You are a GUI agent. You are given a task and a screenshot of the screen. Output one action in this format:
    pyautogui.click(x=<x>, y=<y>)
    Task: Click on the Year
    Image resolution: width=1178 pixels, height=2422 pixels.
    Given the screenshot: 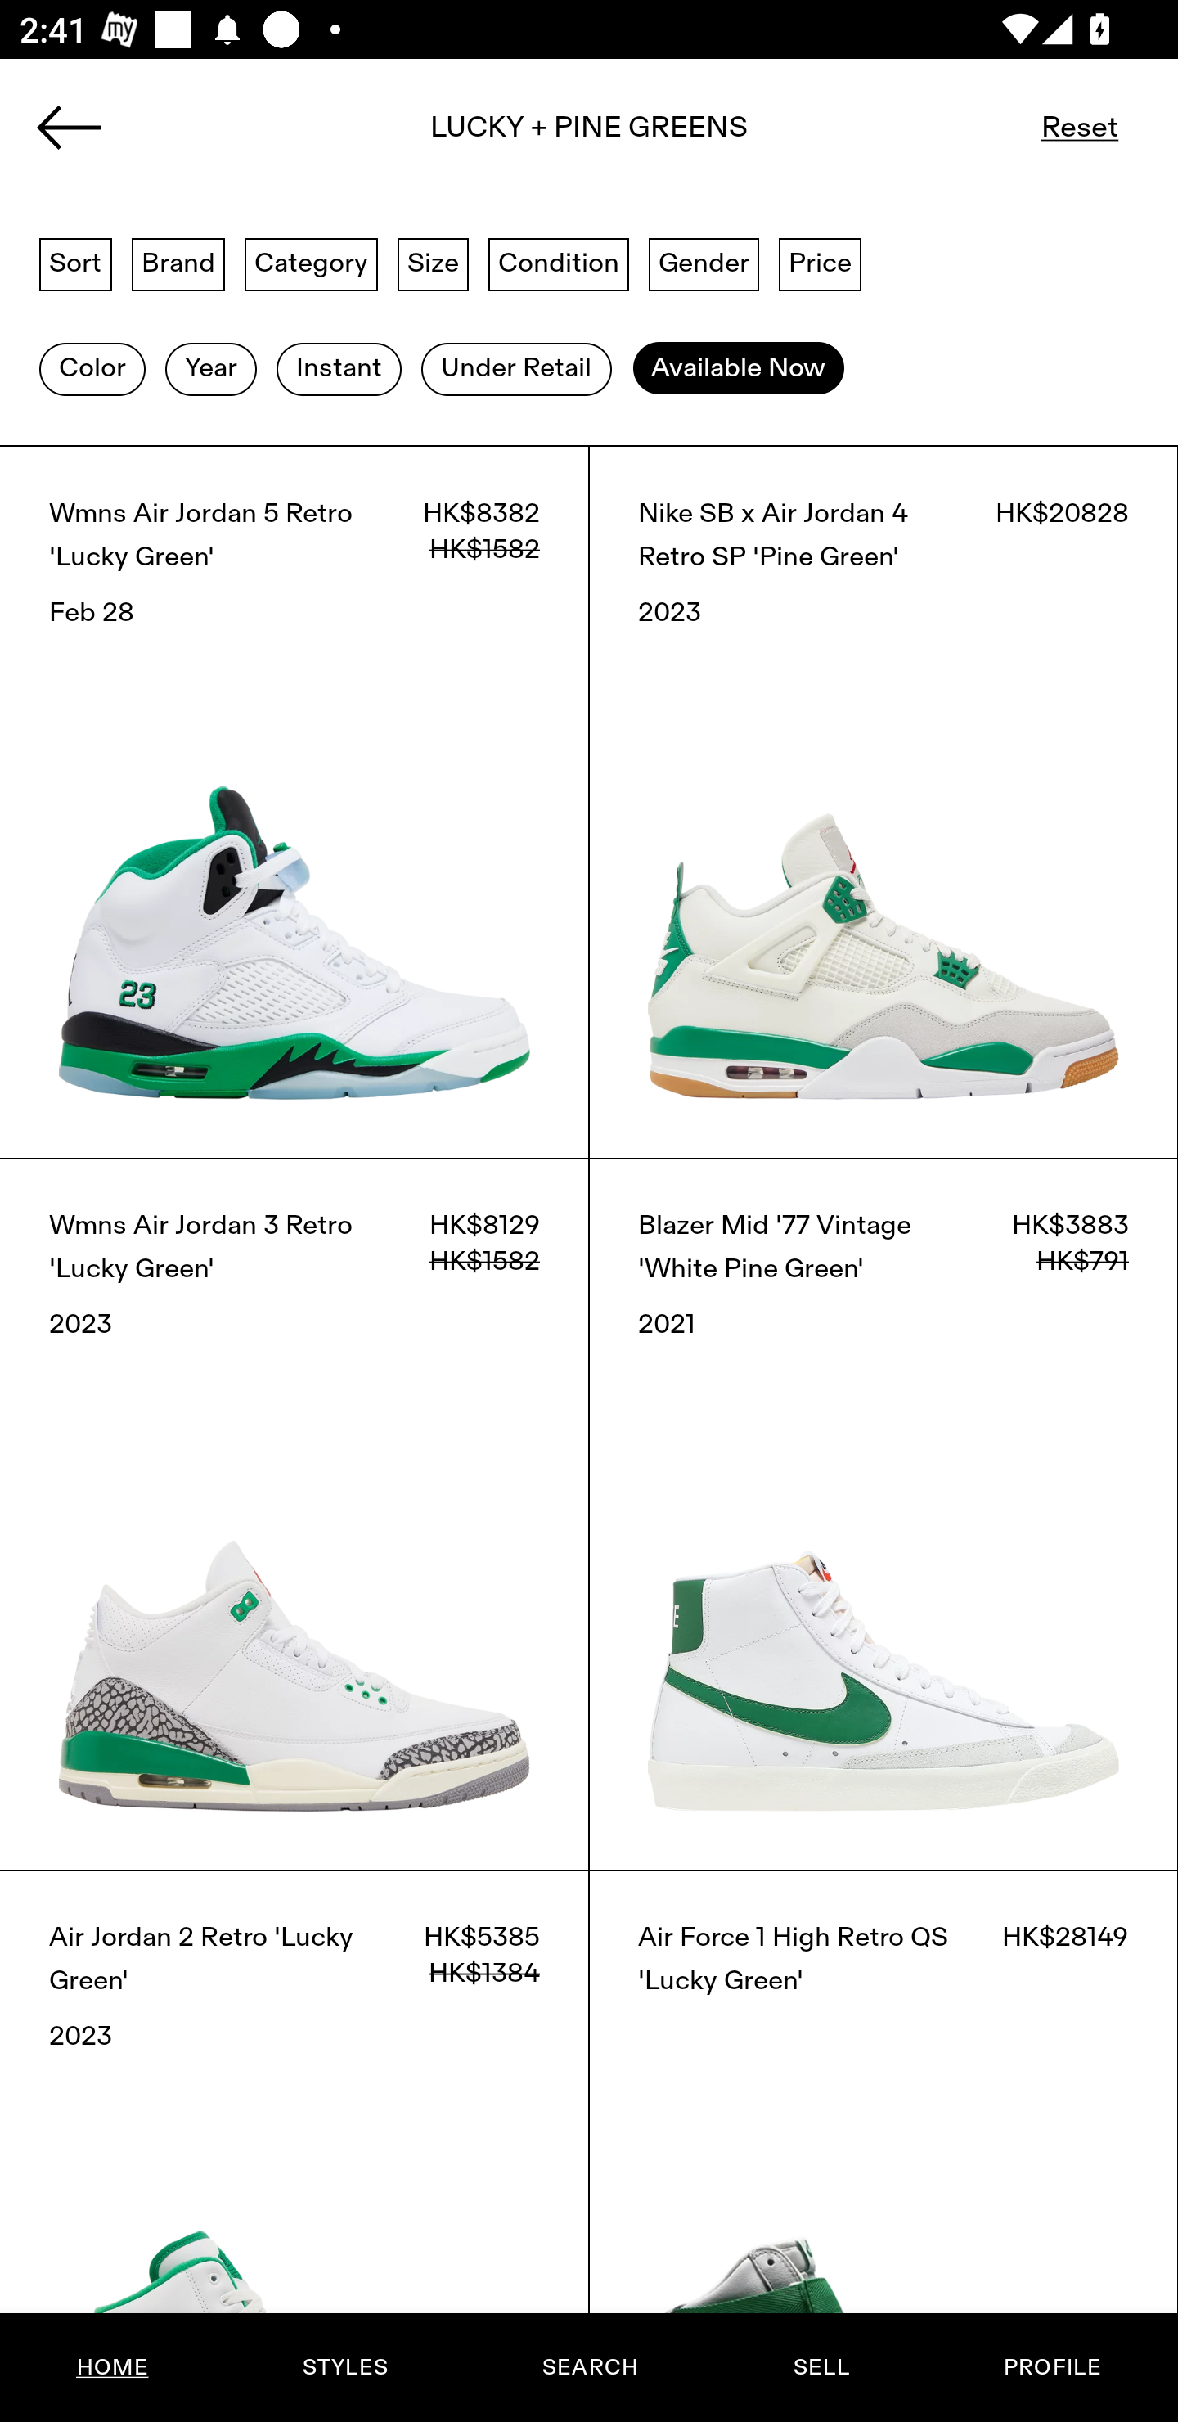 What is the action you would take?
    pyautogui.click(x=210, y=369)
    